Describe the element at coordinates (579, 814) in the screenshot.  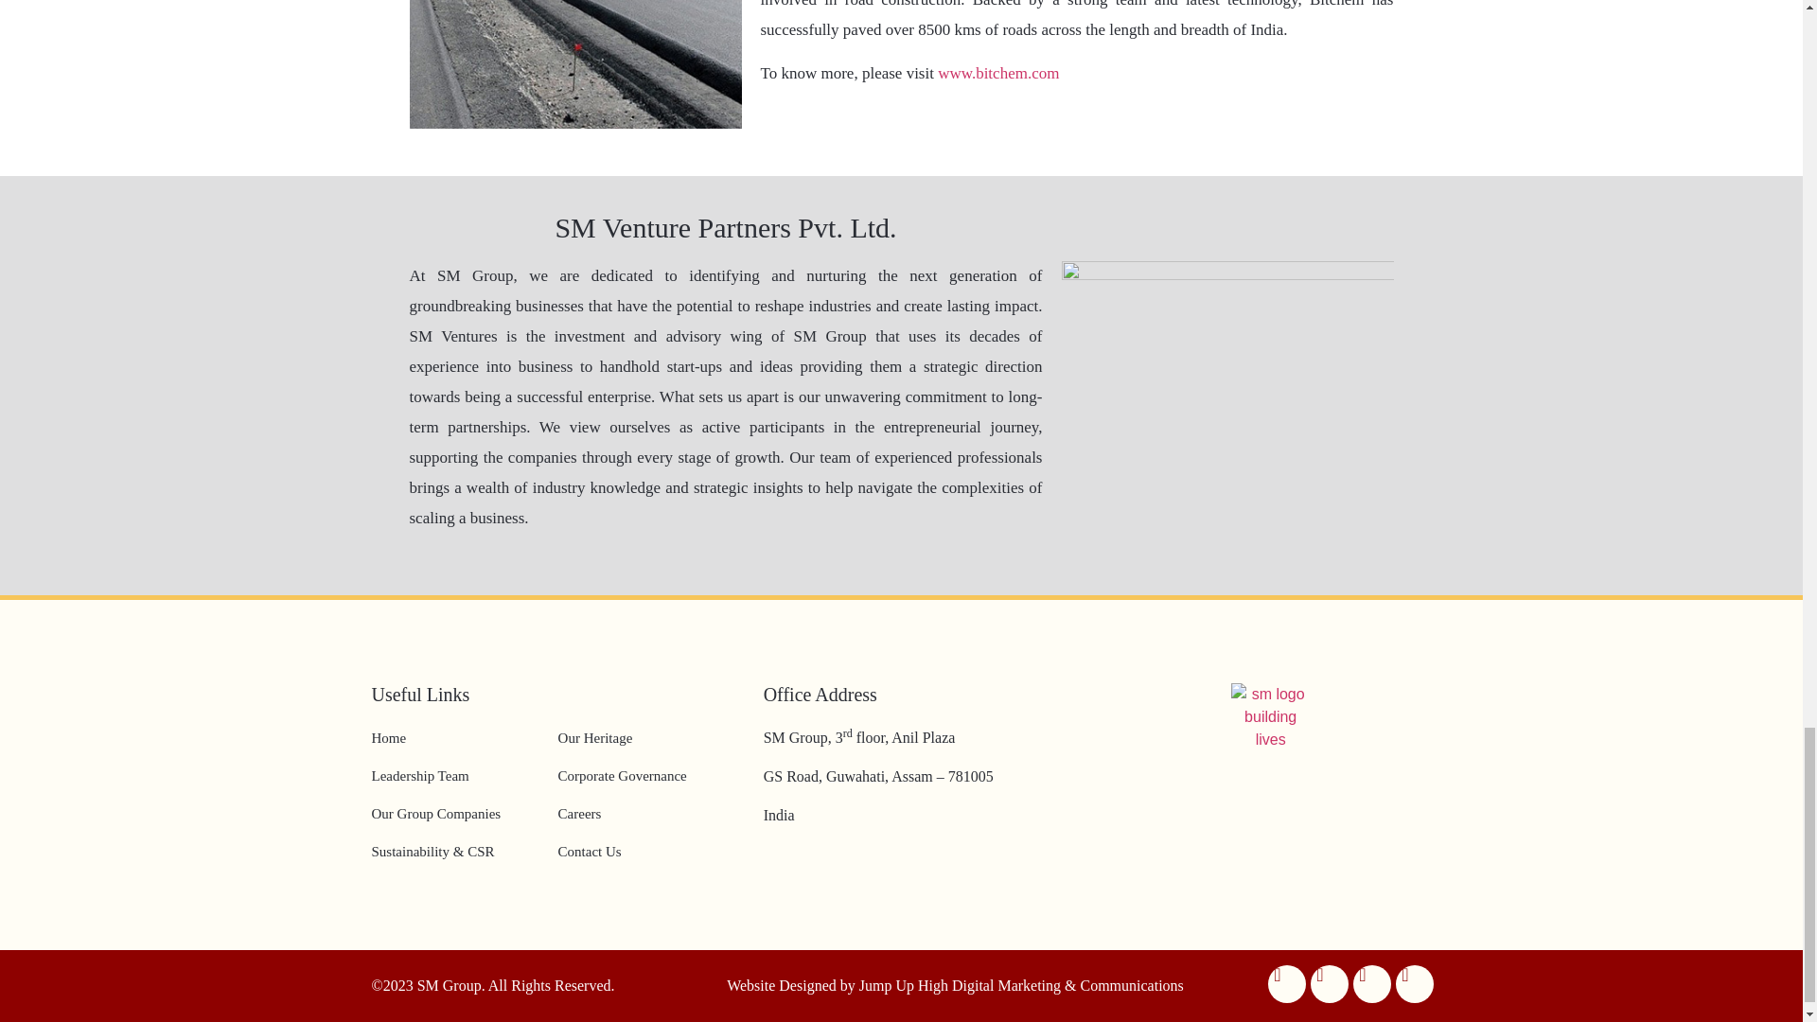
I see `Careers` at that location.